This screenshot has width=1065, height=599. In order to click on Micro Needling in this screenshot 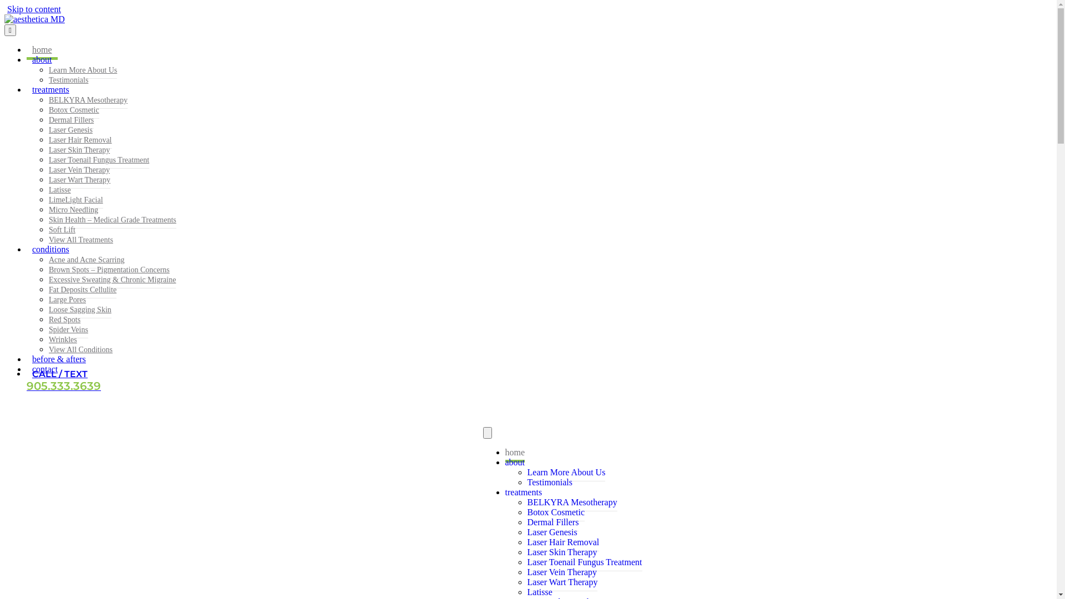, I will do `click(73, 210)`.